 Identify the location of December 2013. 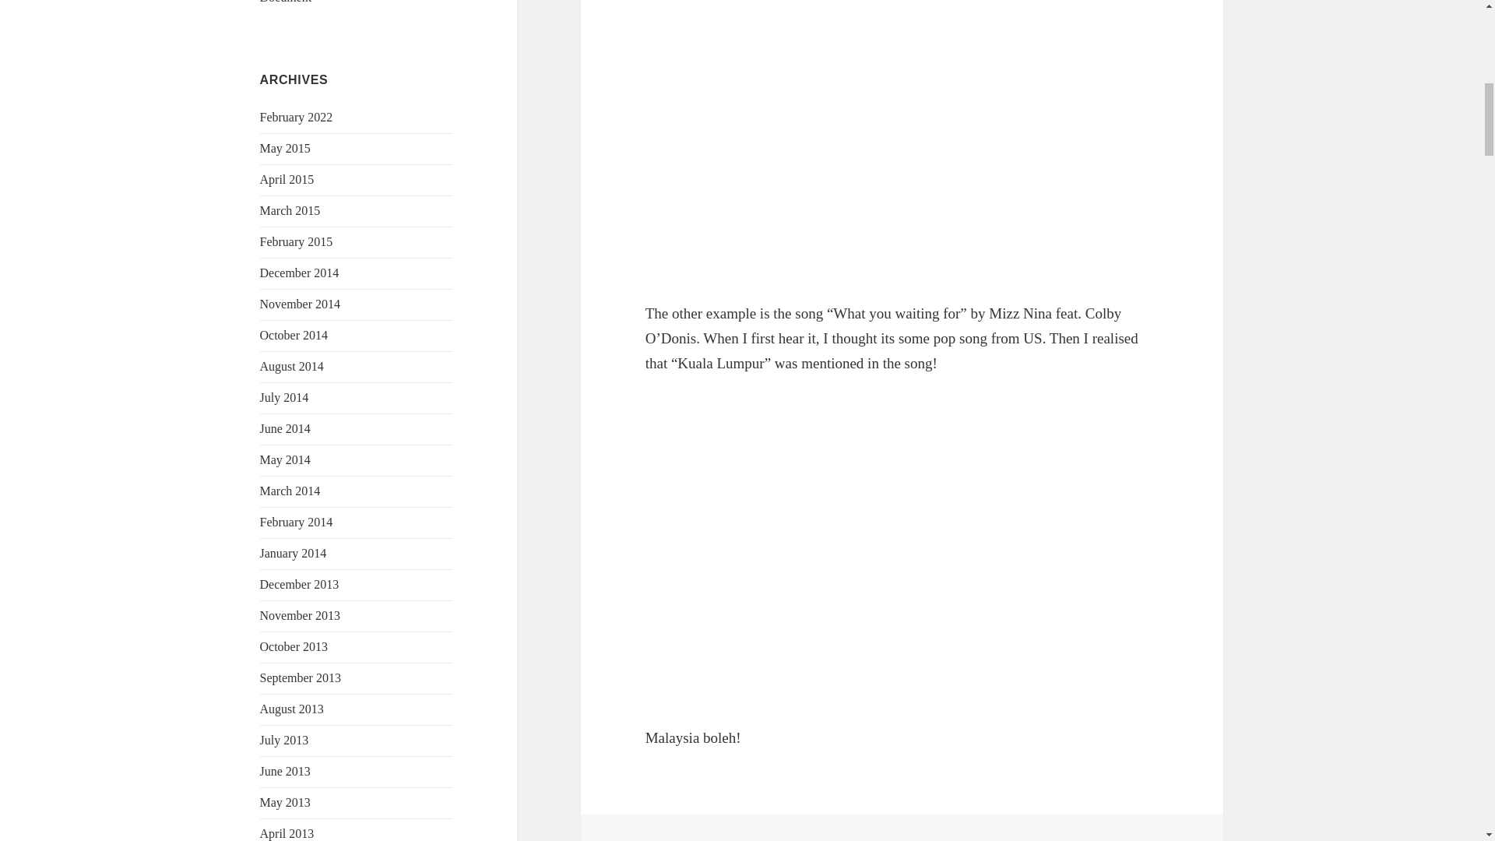
(299, 584).